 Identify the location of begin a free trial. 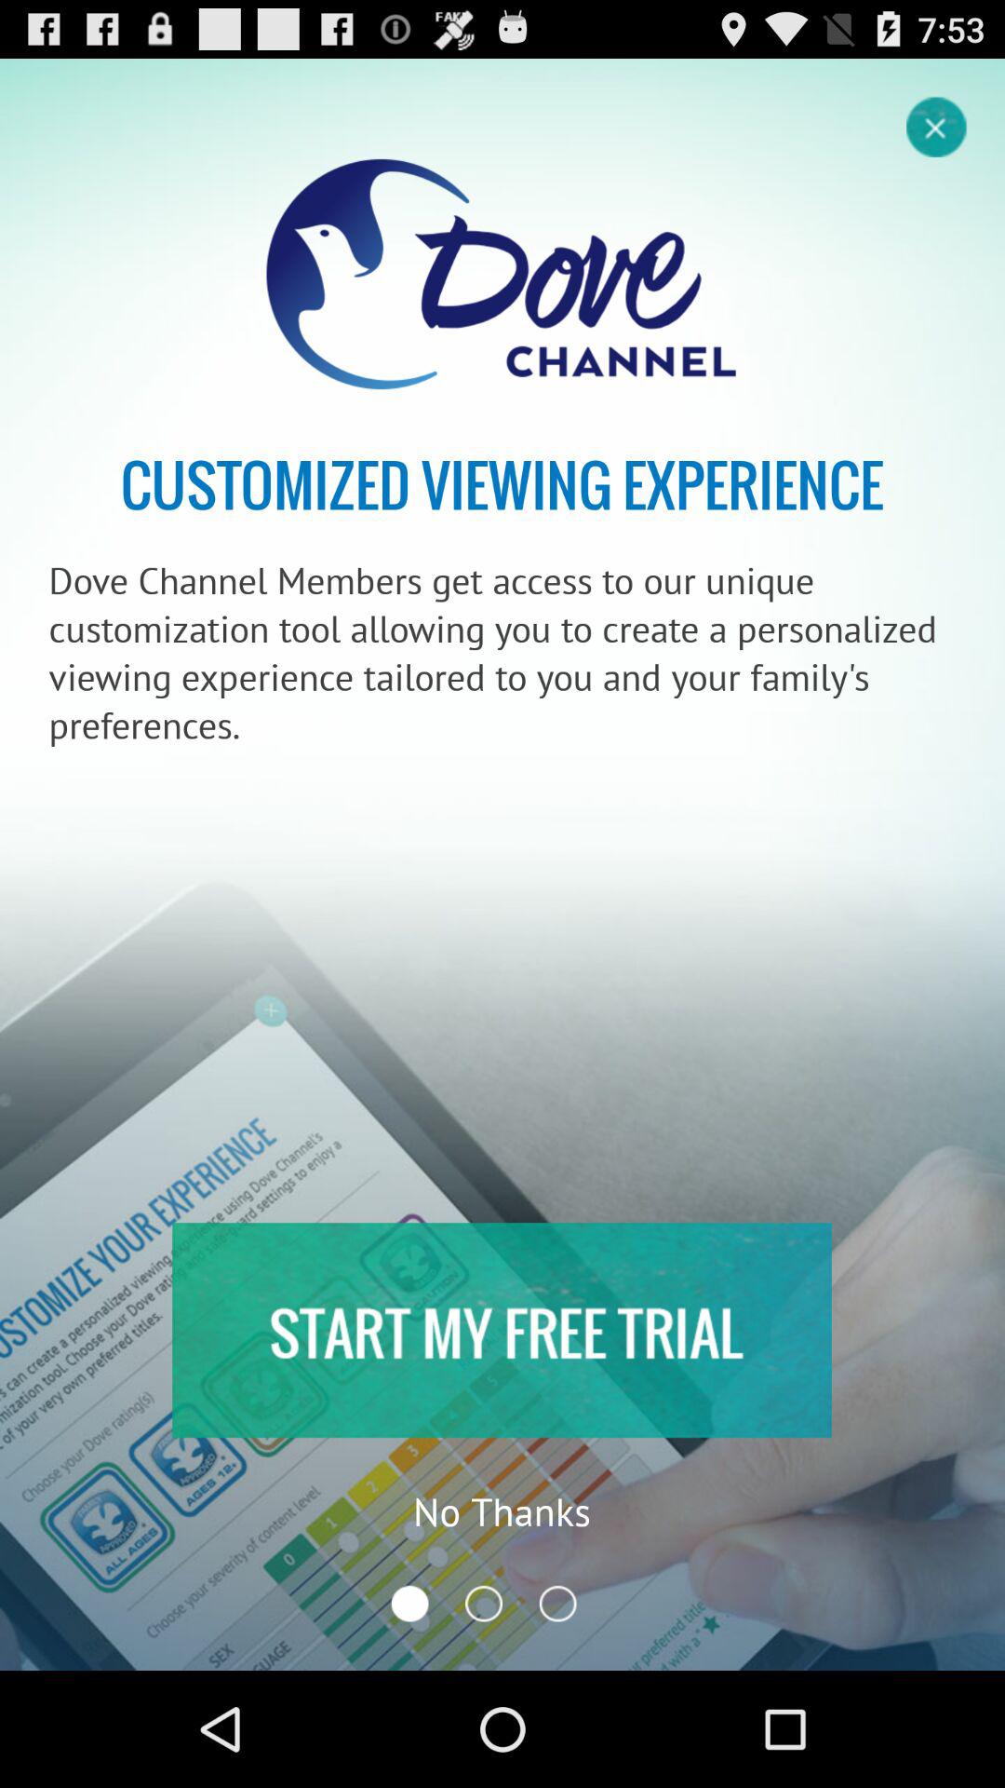
(502, 1330).